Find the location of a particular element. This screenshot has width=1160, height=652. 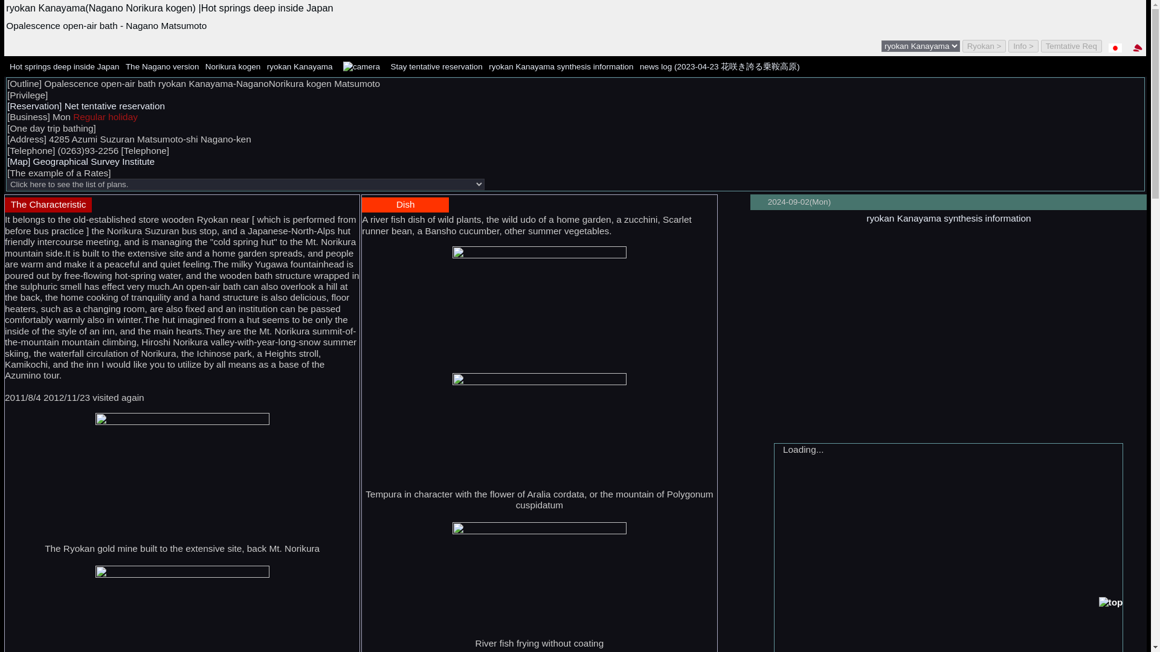

home is located at coordinates (1138, 48).